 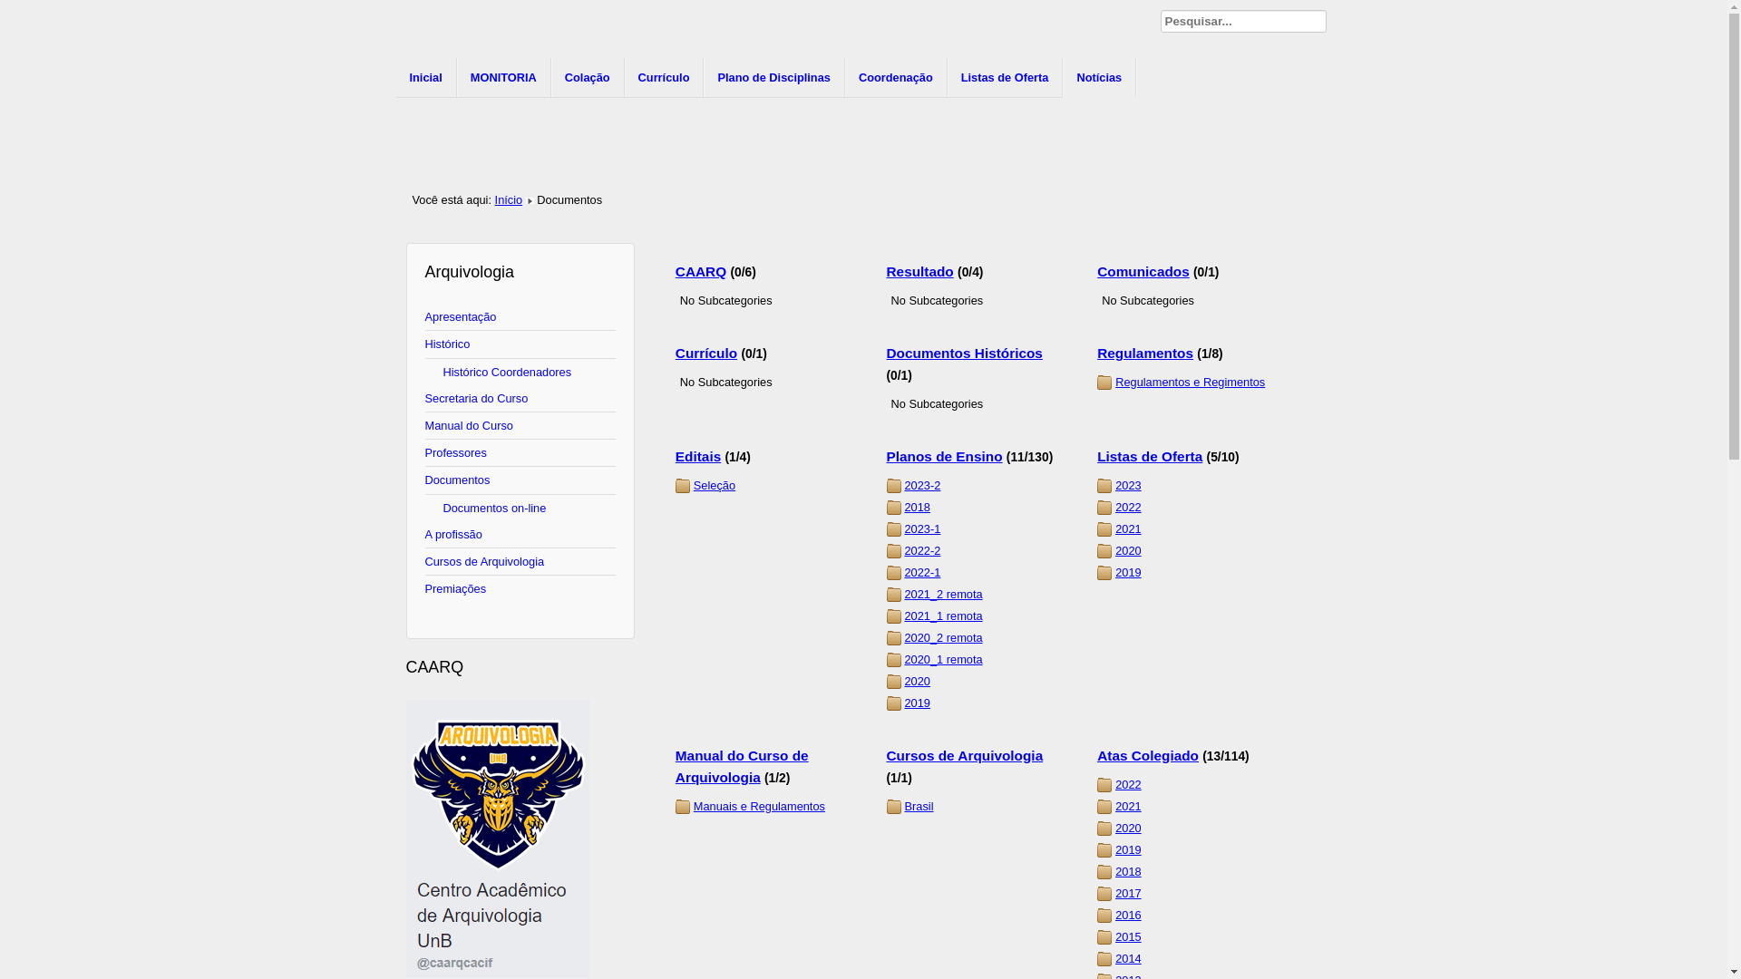 What do you see at coordinates (426, 78) in the screenshot?
I see `Inicial` at bounding box center [426, 78].